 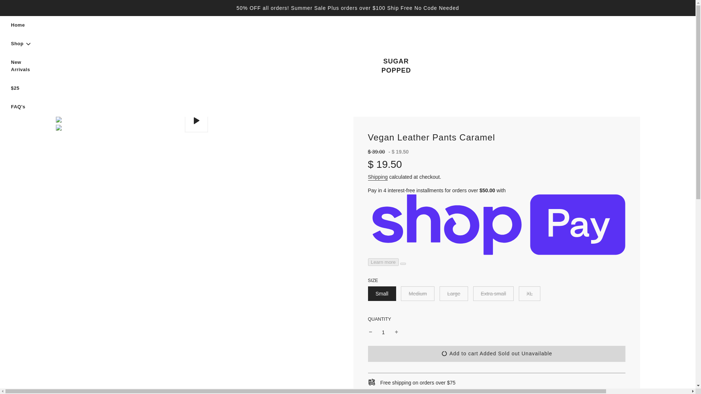 What do you see at coordinates (396, 66) in the screenshot?
I see `SUGAR POPPED` at bounding box center [396, 66].